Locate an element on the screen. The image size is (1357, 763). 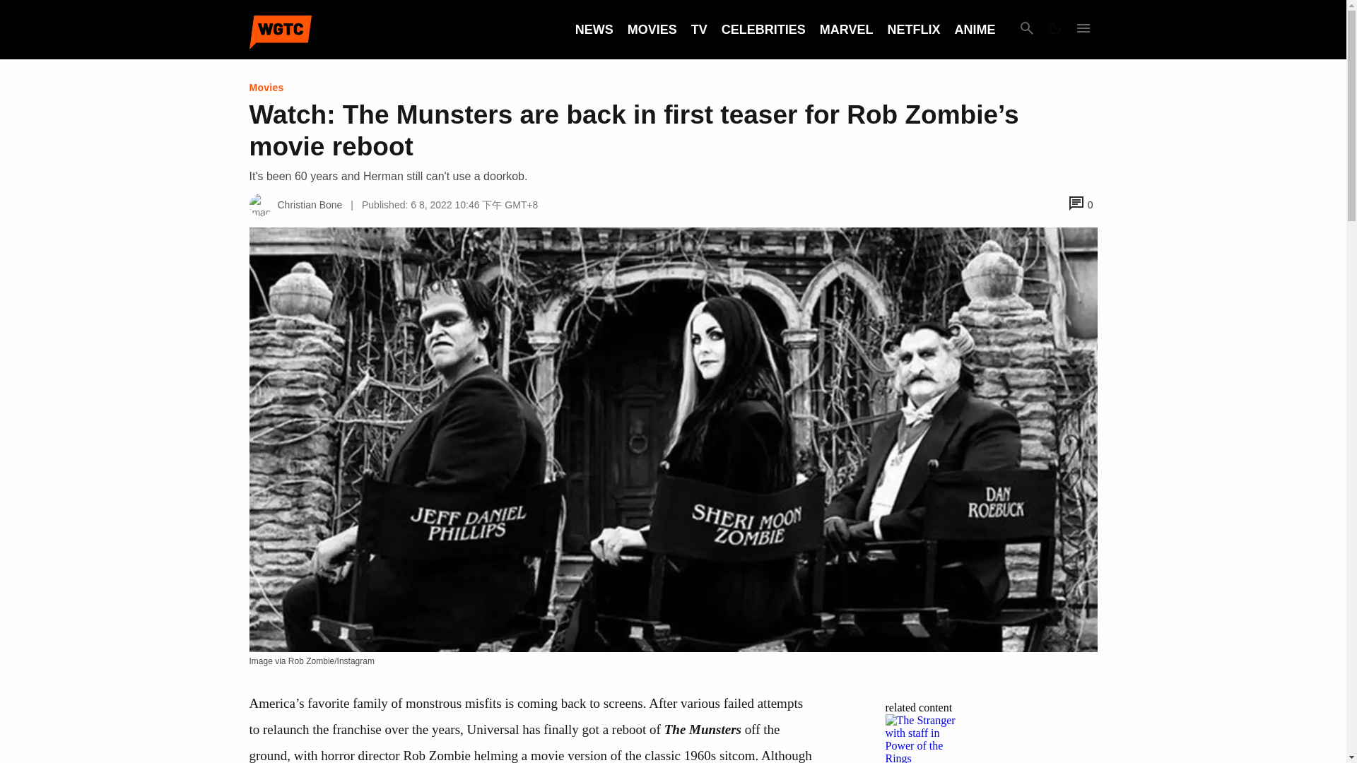
TV is located at coordinates (698, 30).